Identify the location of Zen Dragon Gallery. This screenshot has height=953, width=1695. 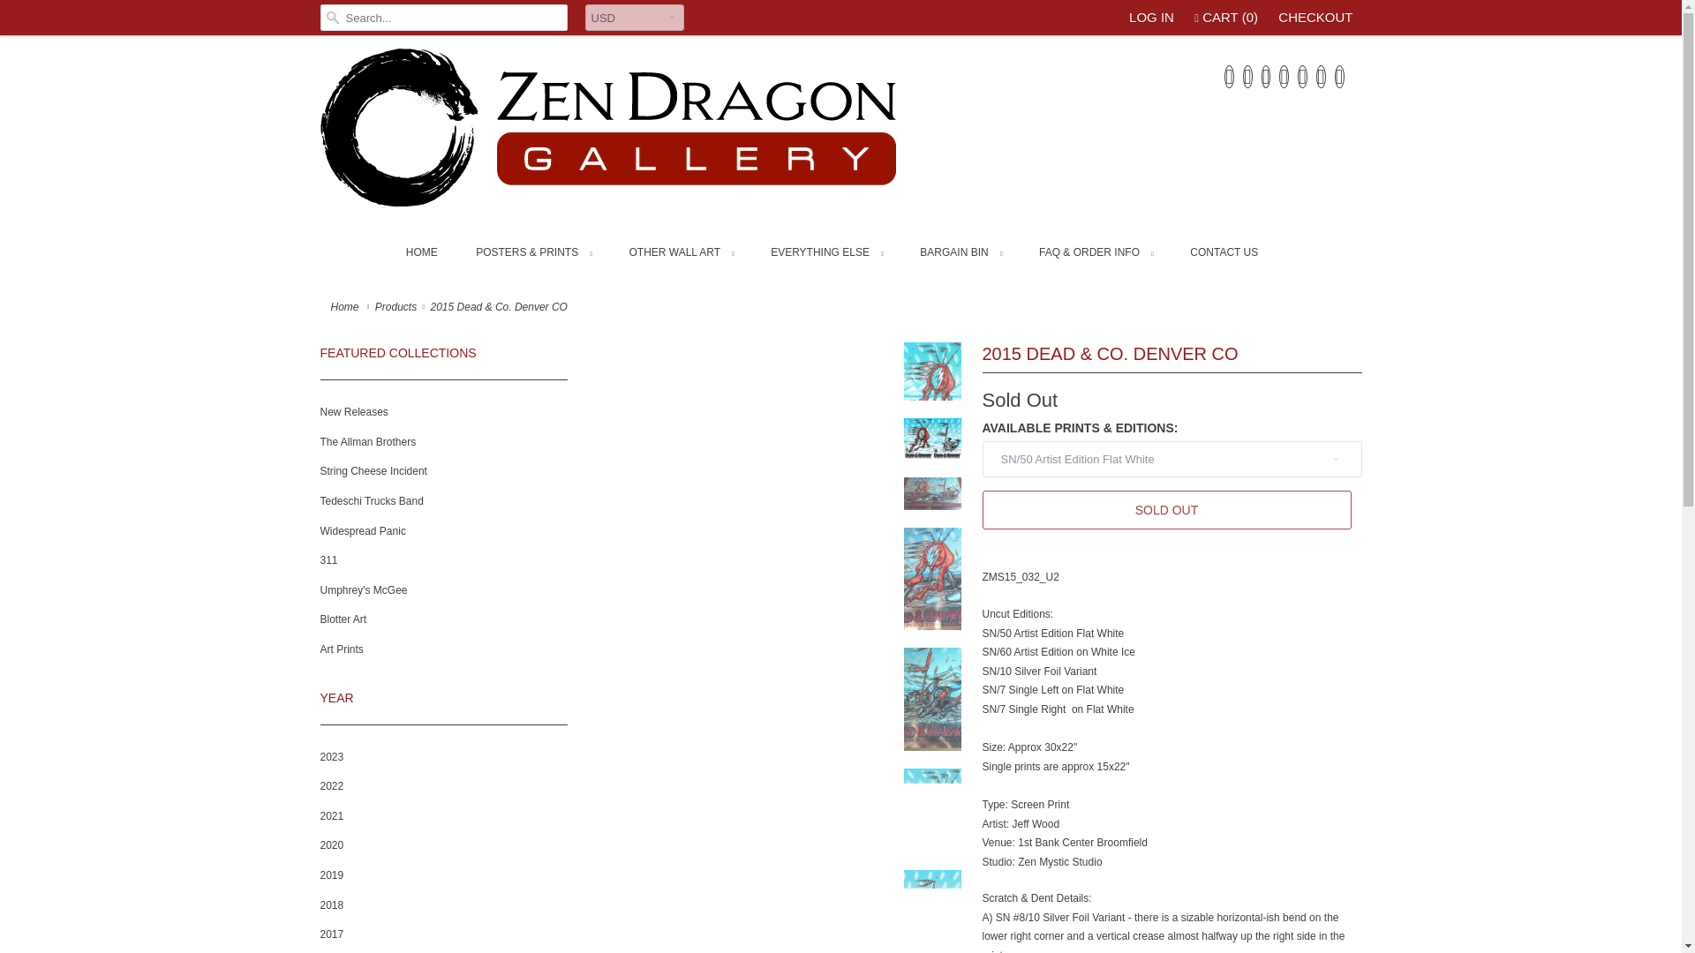
(345, 307).